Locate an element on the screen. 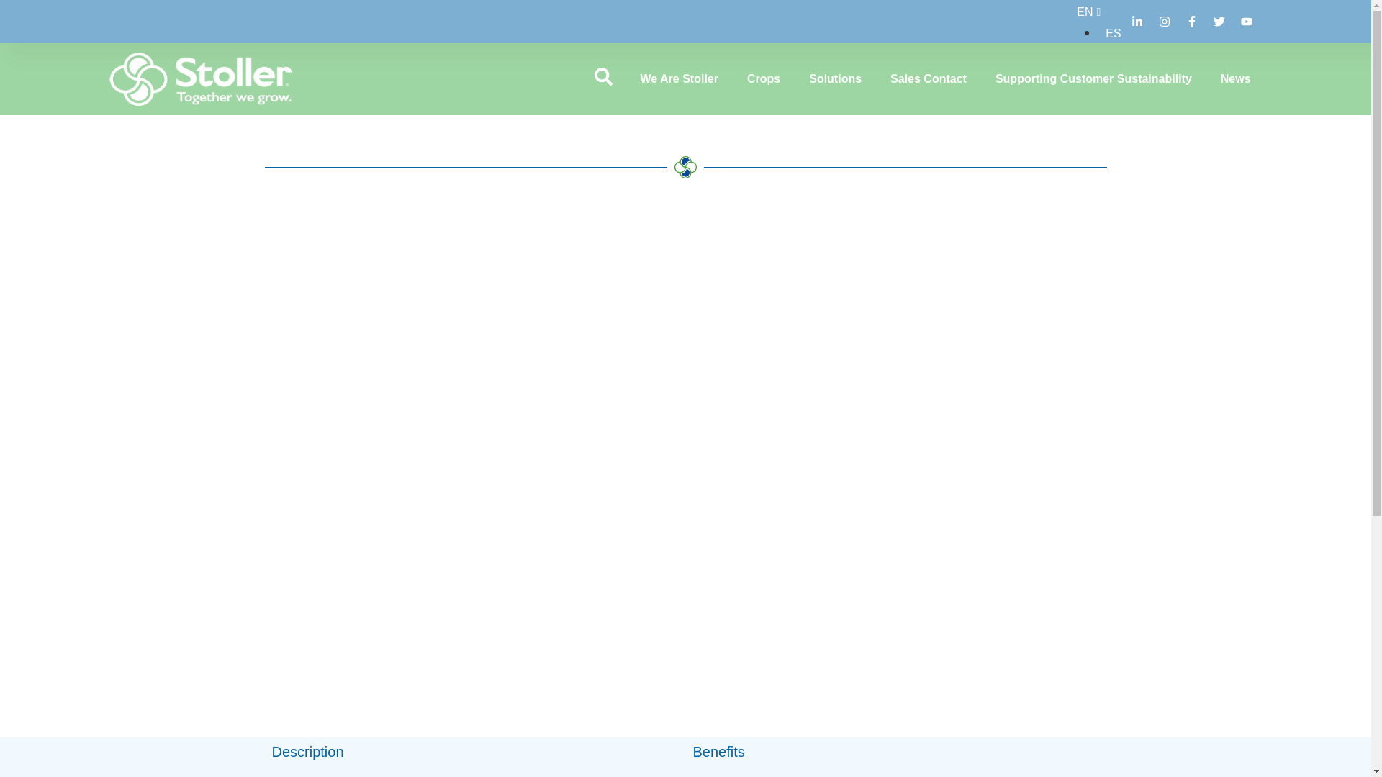  News is located at coordinates (1236, 79).